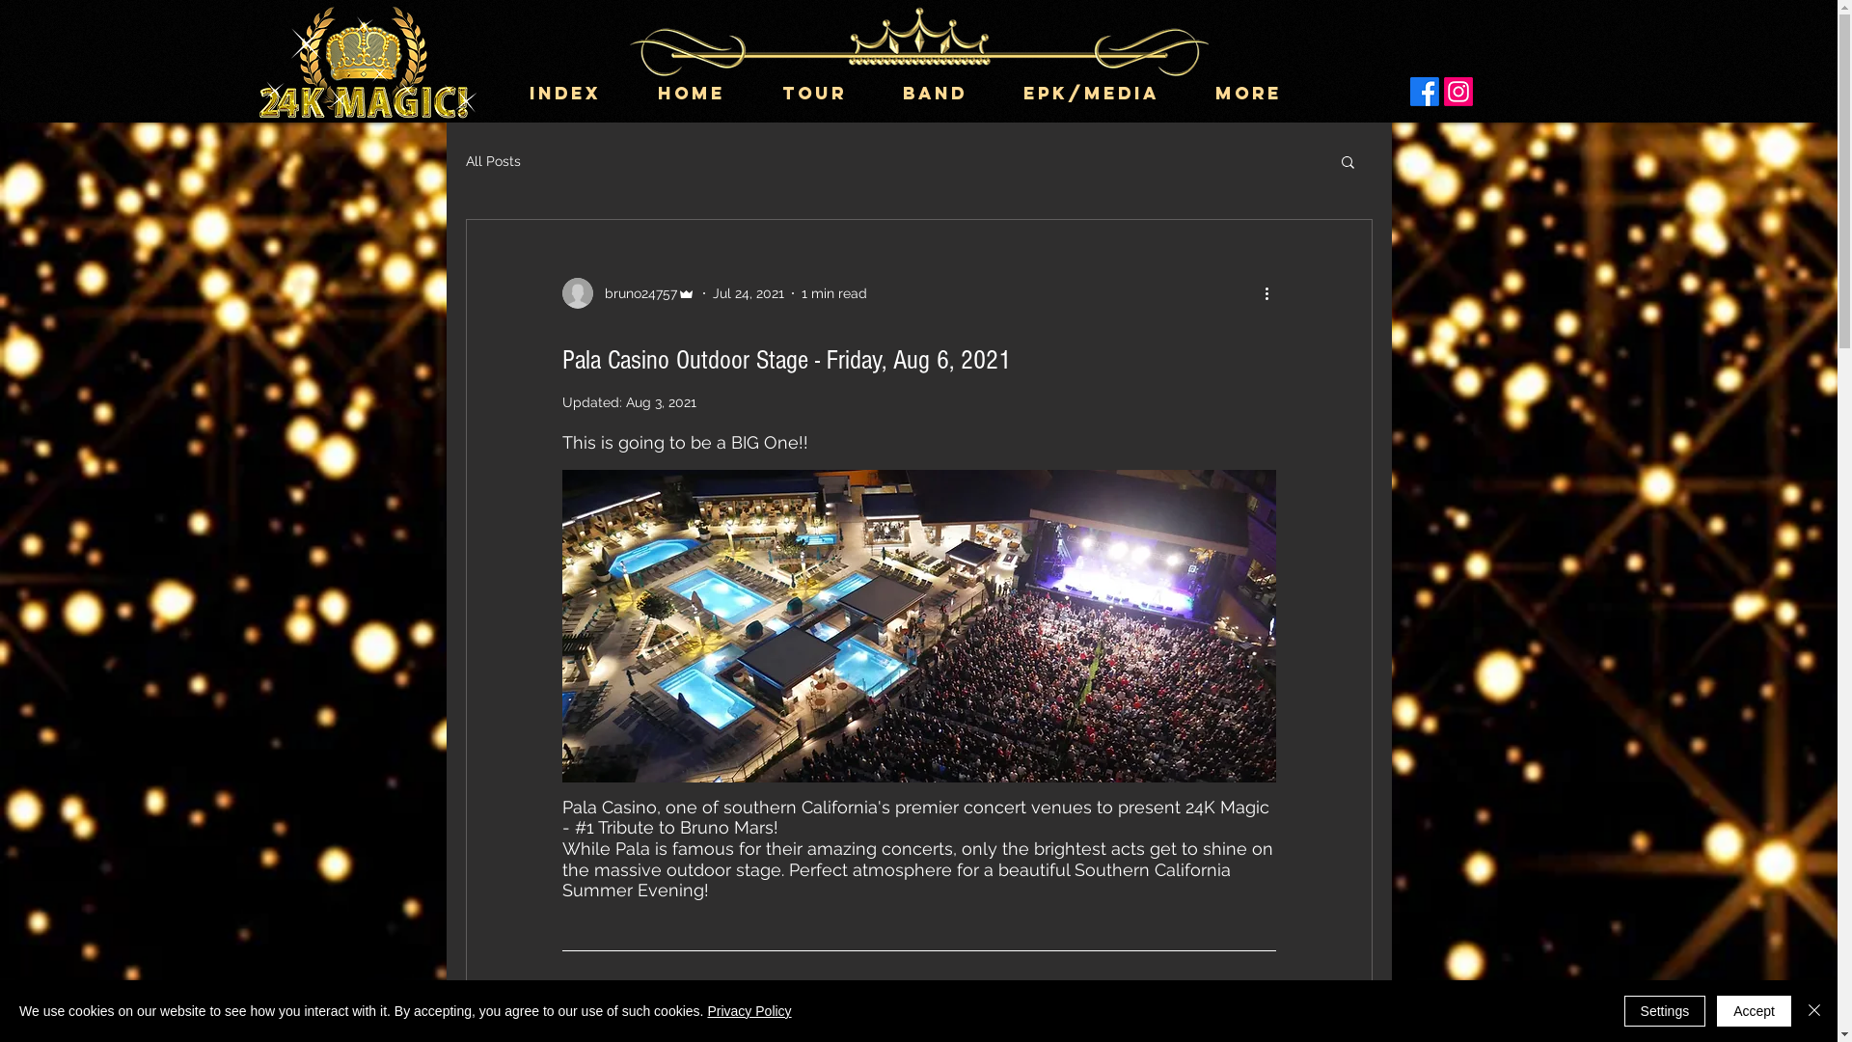  I want to click on BAND, so click(947, 93).